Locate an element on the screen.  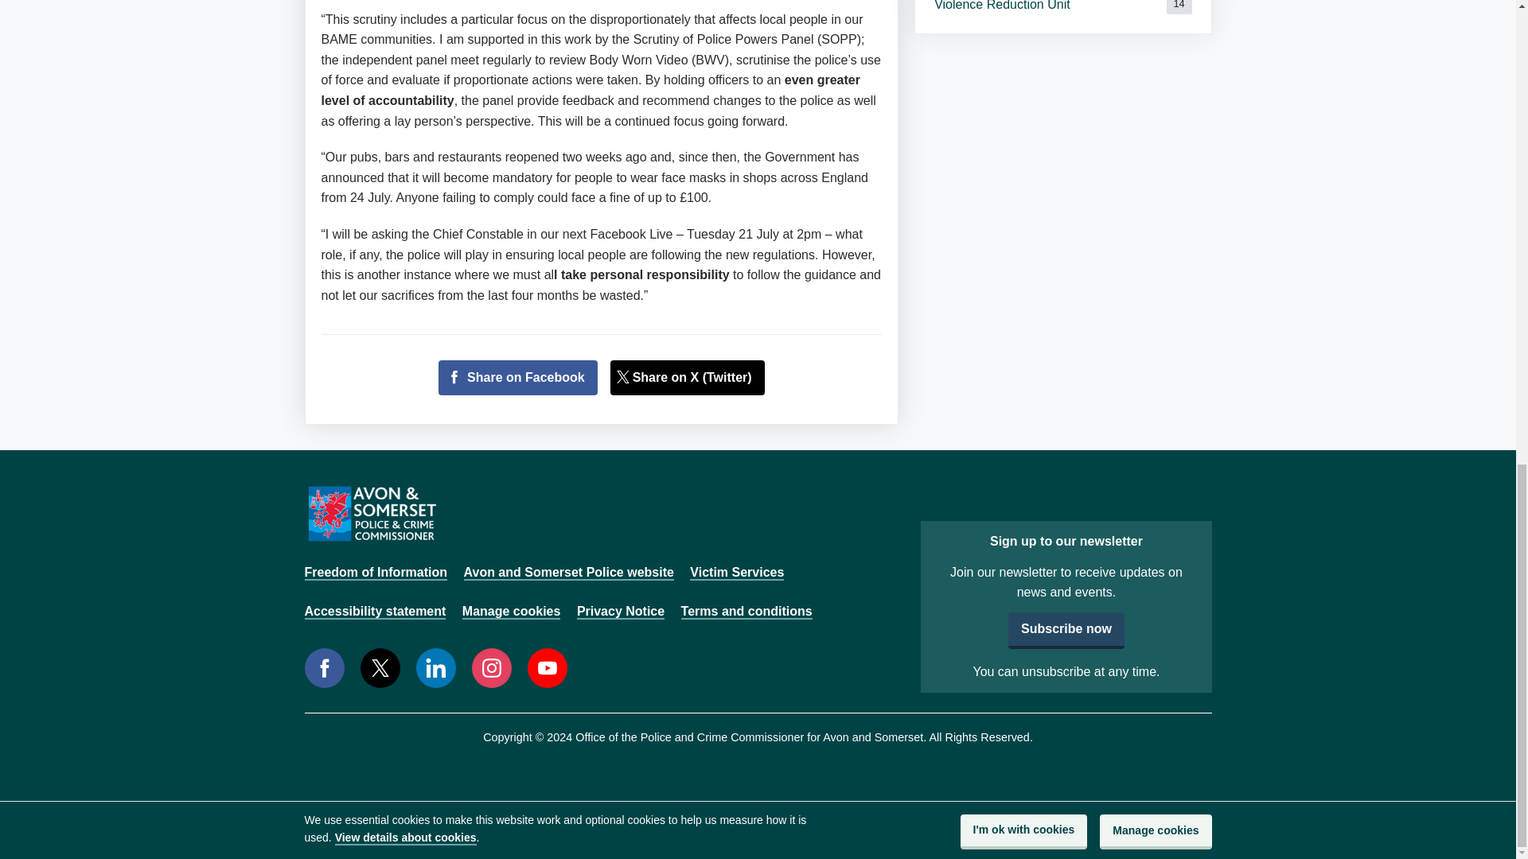
Share on Facebook is located at coordinates (517, 377).